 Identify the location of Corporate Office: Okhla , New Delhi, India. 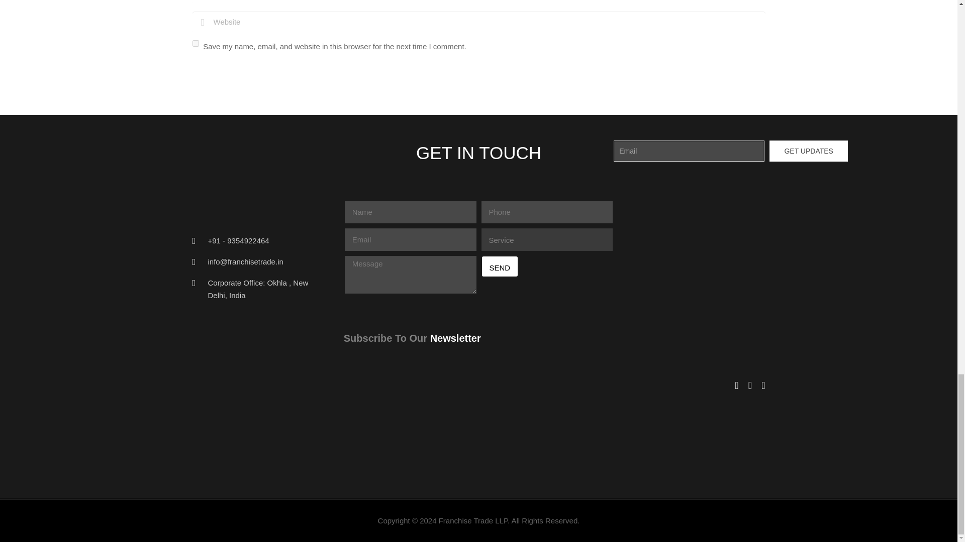
(258, 289).